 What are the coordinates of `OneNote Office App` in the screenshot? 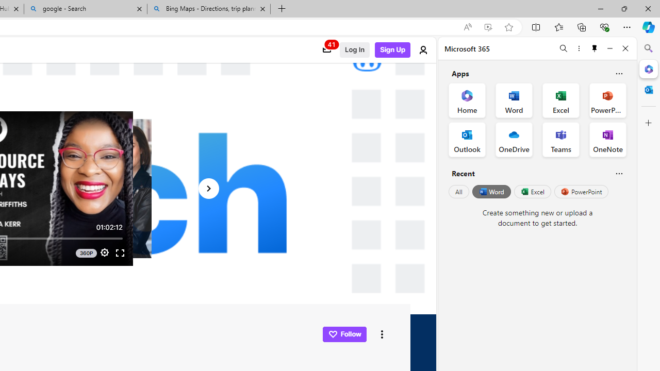 It's located at (607, 139).